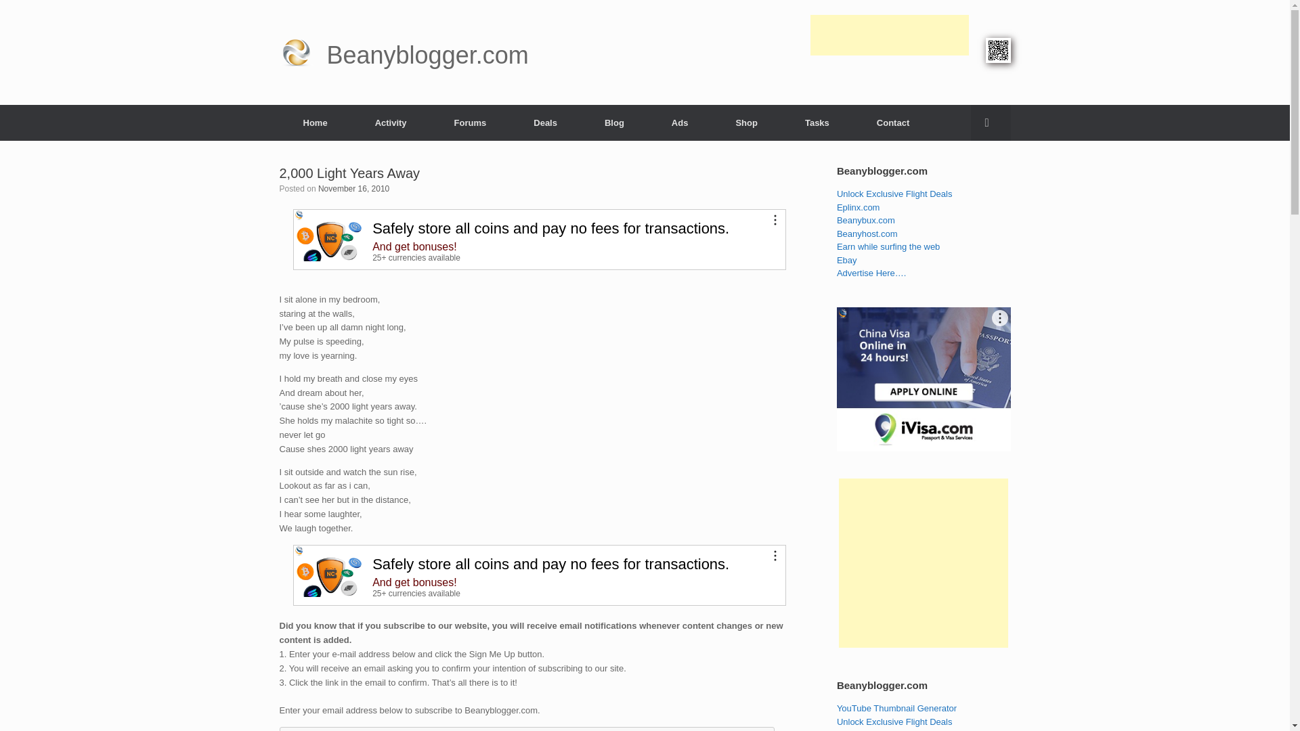 The width and height of the screenshot is (1300, 731). What do you see at coordinates (390, 122) in the screenshot?
I see `Activity` at bounding box center [390, 122].